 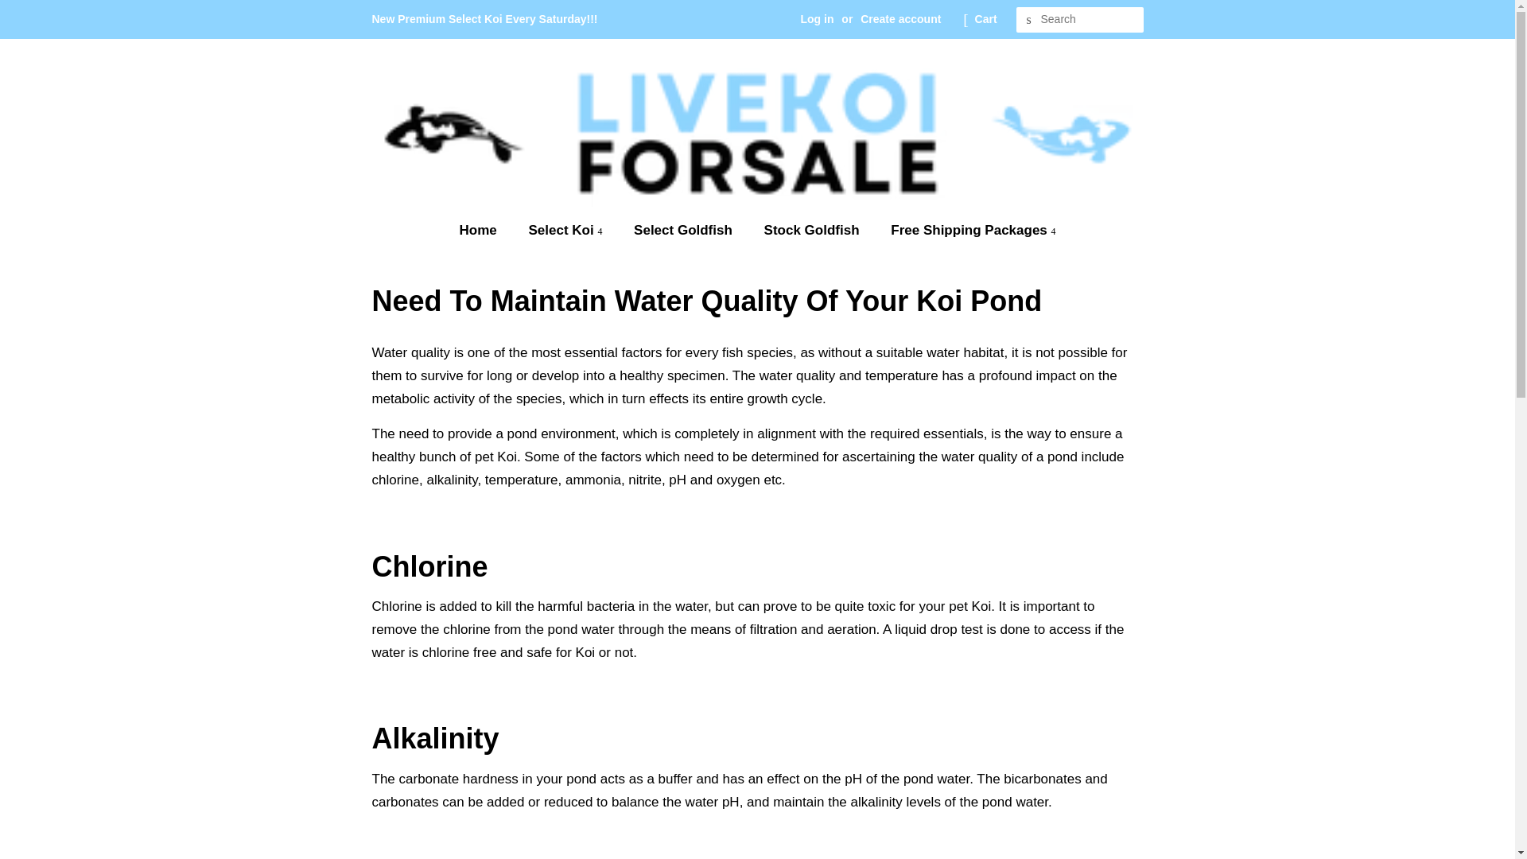 What do you see at coordinates (684, 231) in the screenshot?
I see `Select Goldfish` at bounding box center [684, 231].